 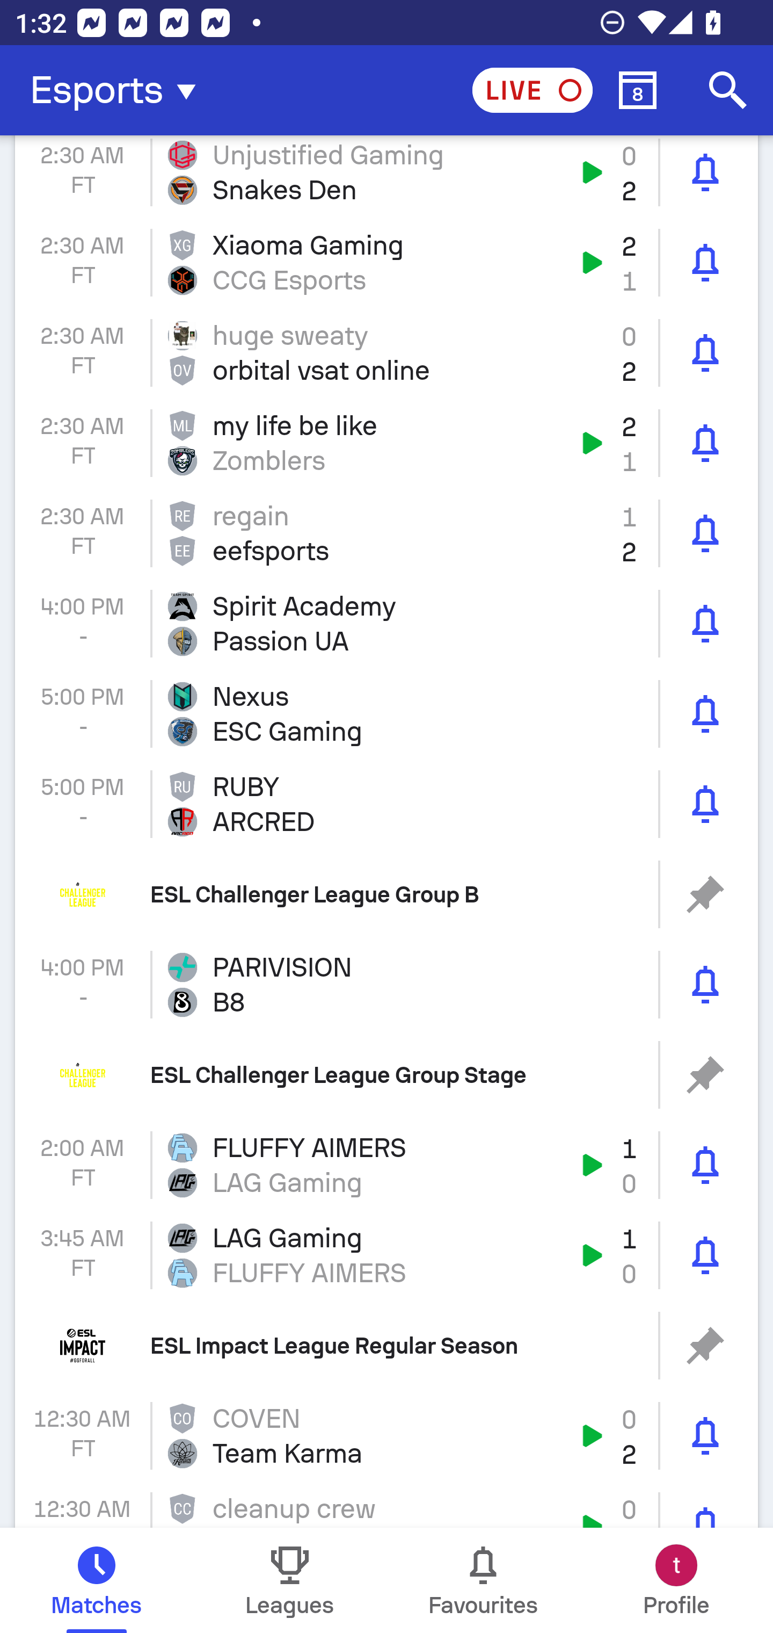 What do you see at coordinates (386, 262) in the screenshot?
I see `2:30 AM FT Xiaoma Gaming CCG Esports 2 1` at bounding box center [386, 262].